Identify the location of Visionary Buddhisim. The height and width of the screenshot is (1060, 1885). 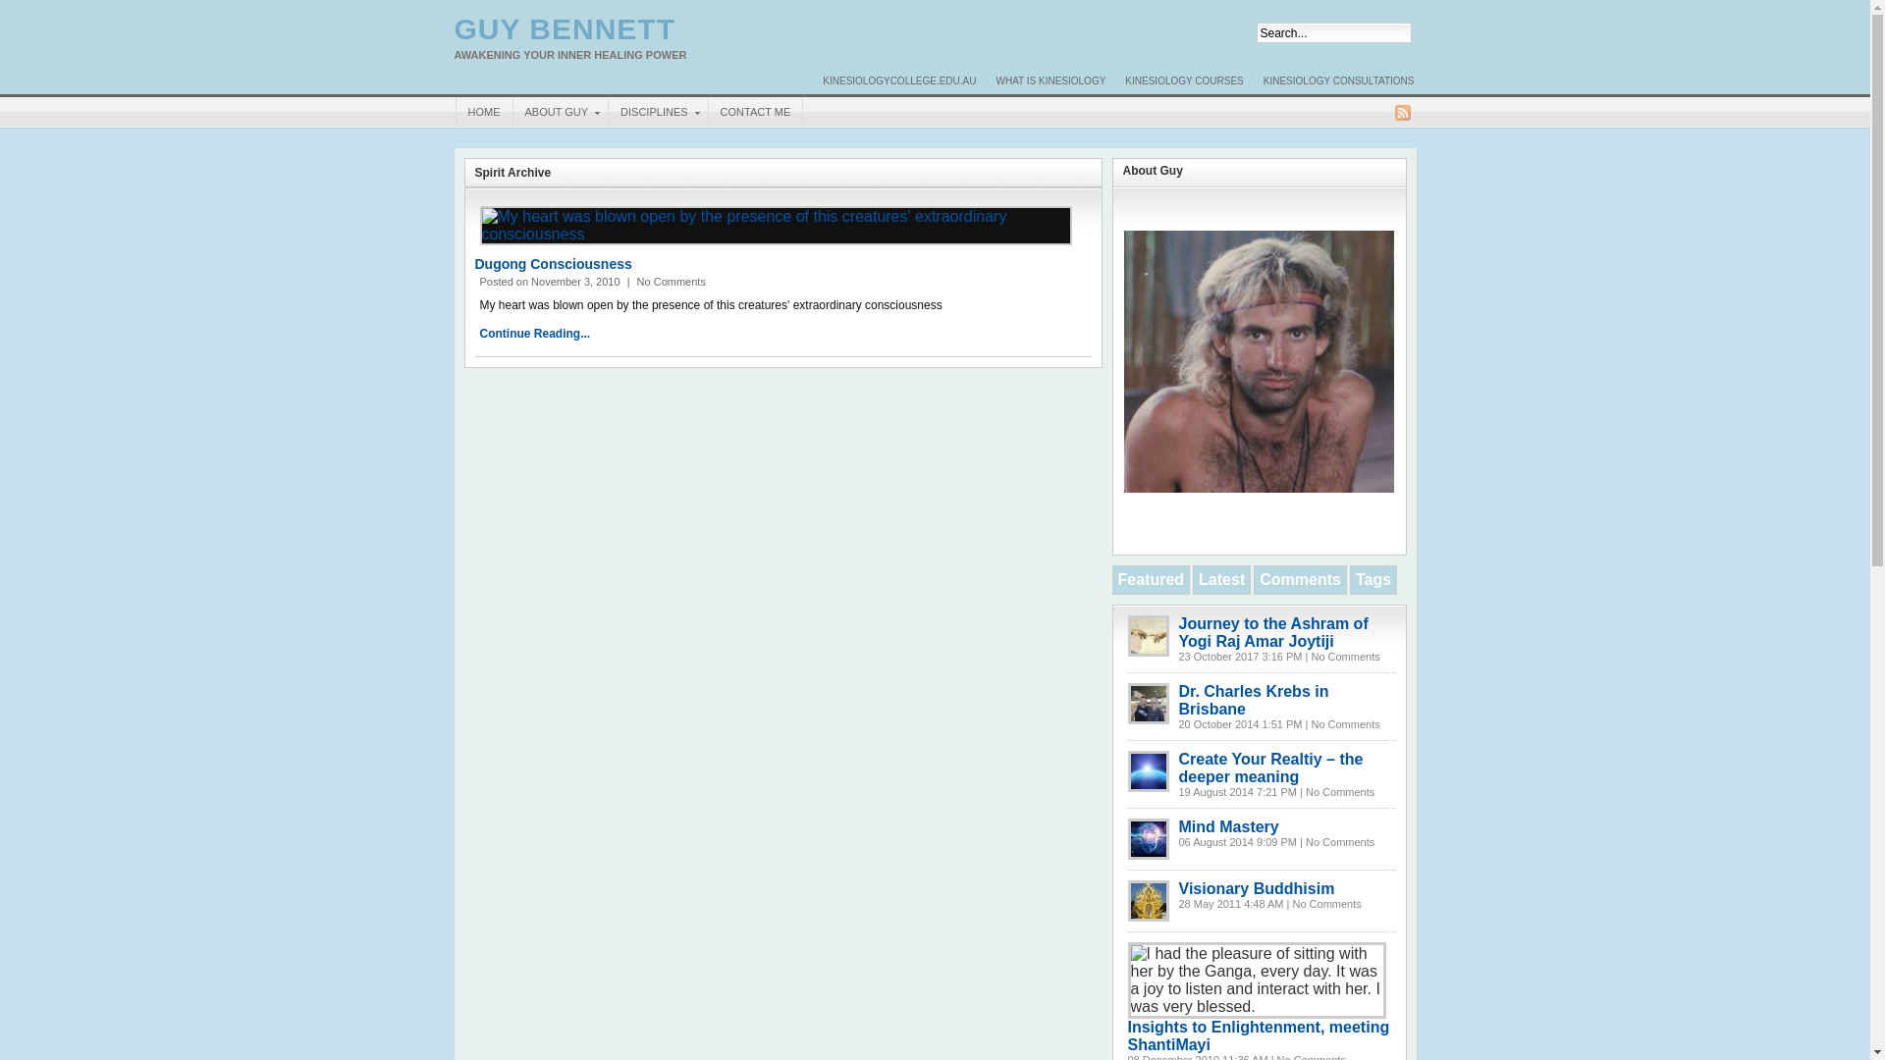
(1149, 901).